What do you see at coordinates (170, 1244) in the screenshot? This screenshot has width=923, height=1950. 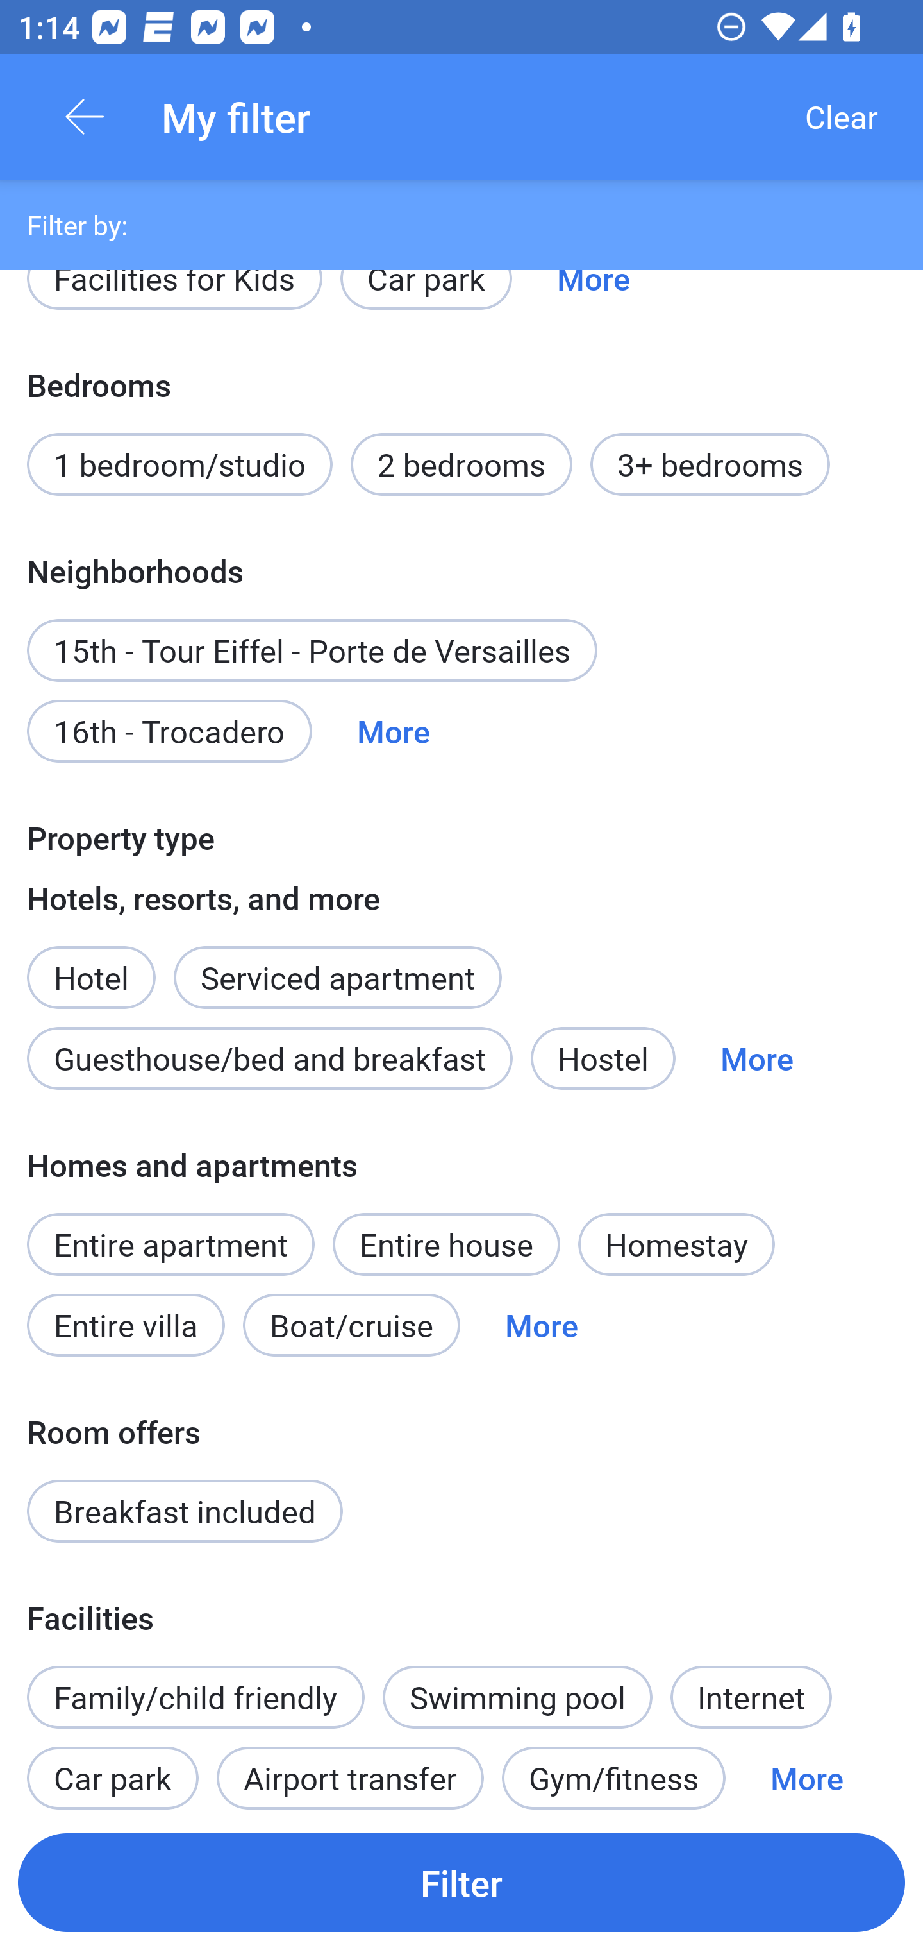 I see `Entire apartment` at bounding box center [170, 1244].